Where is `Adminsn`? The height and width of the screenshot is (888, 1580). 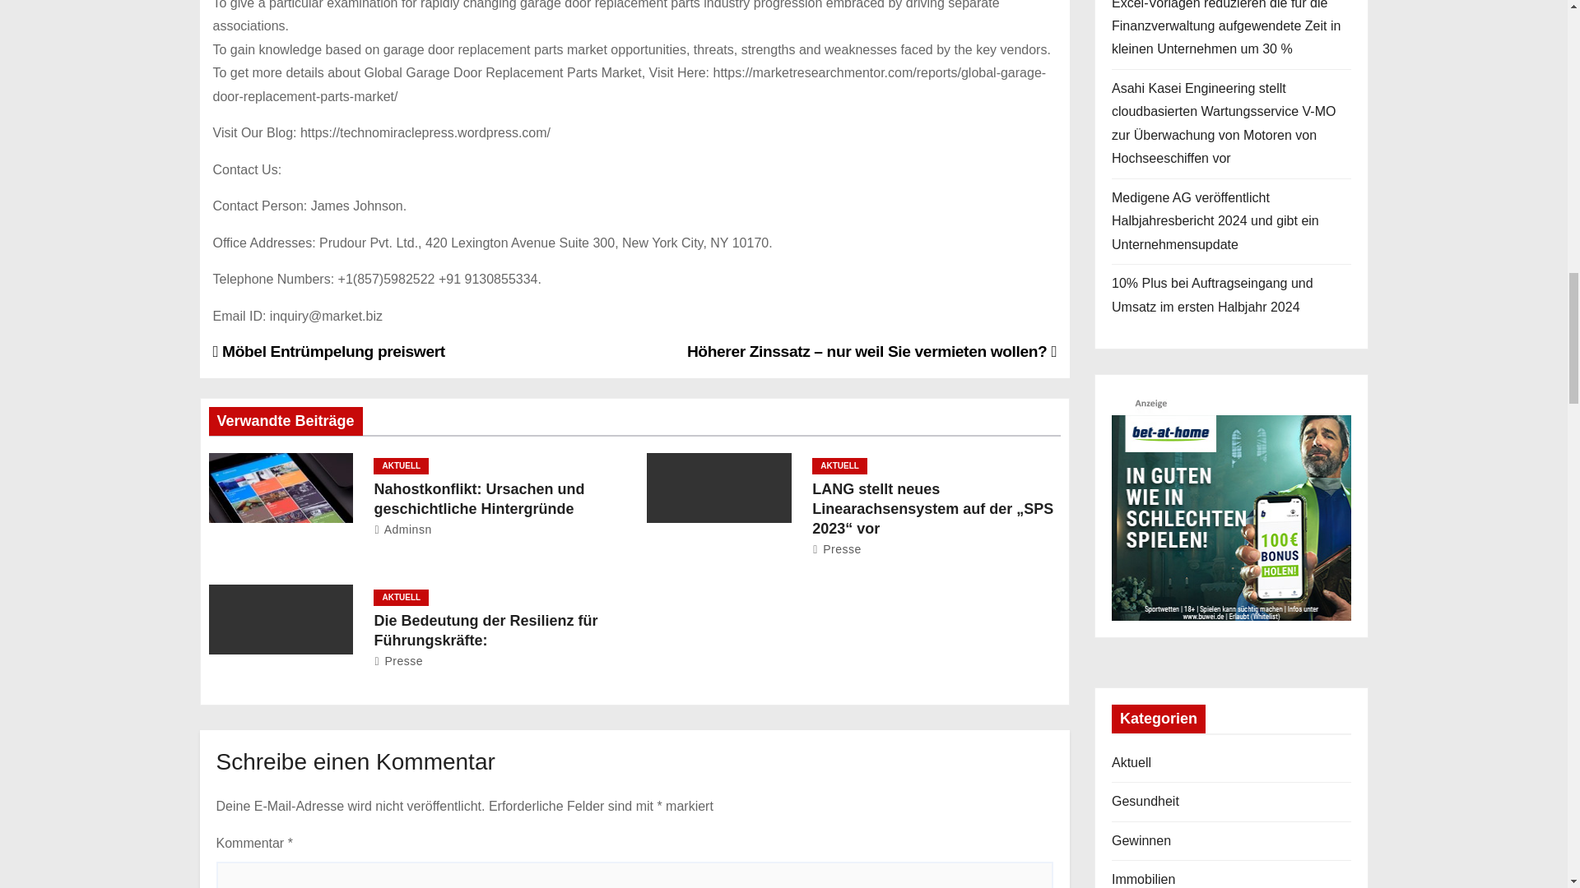 Adminsn is located at coordinates (402, 530).